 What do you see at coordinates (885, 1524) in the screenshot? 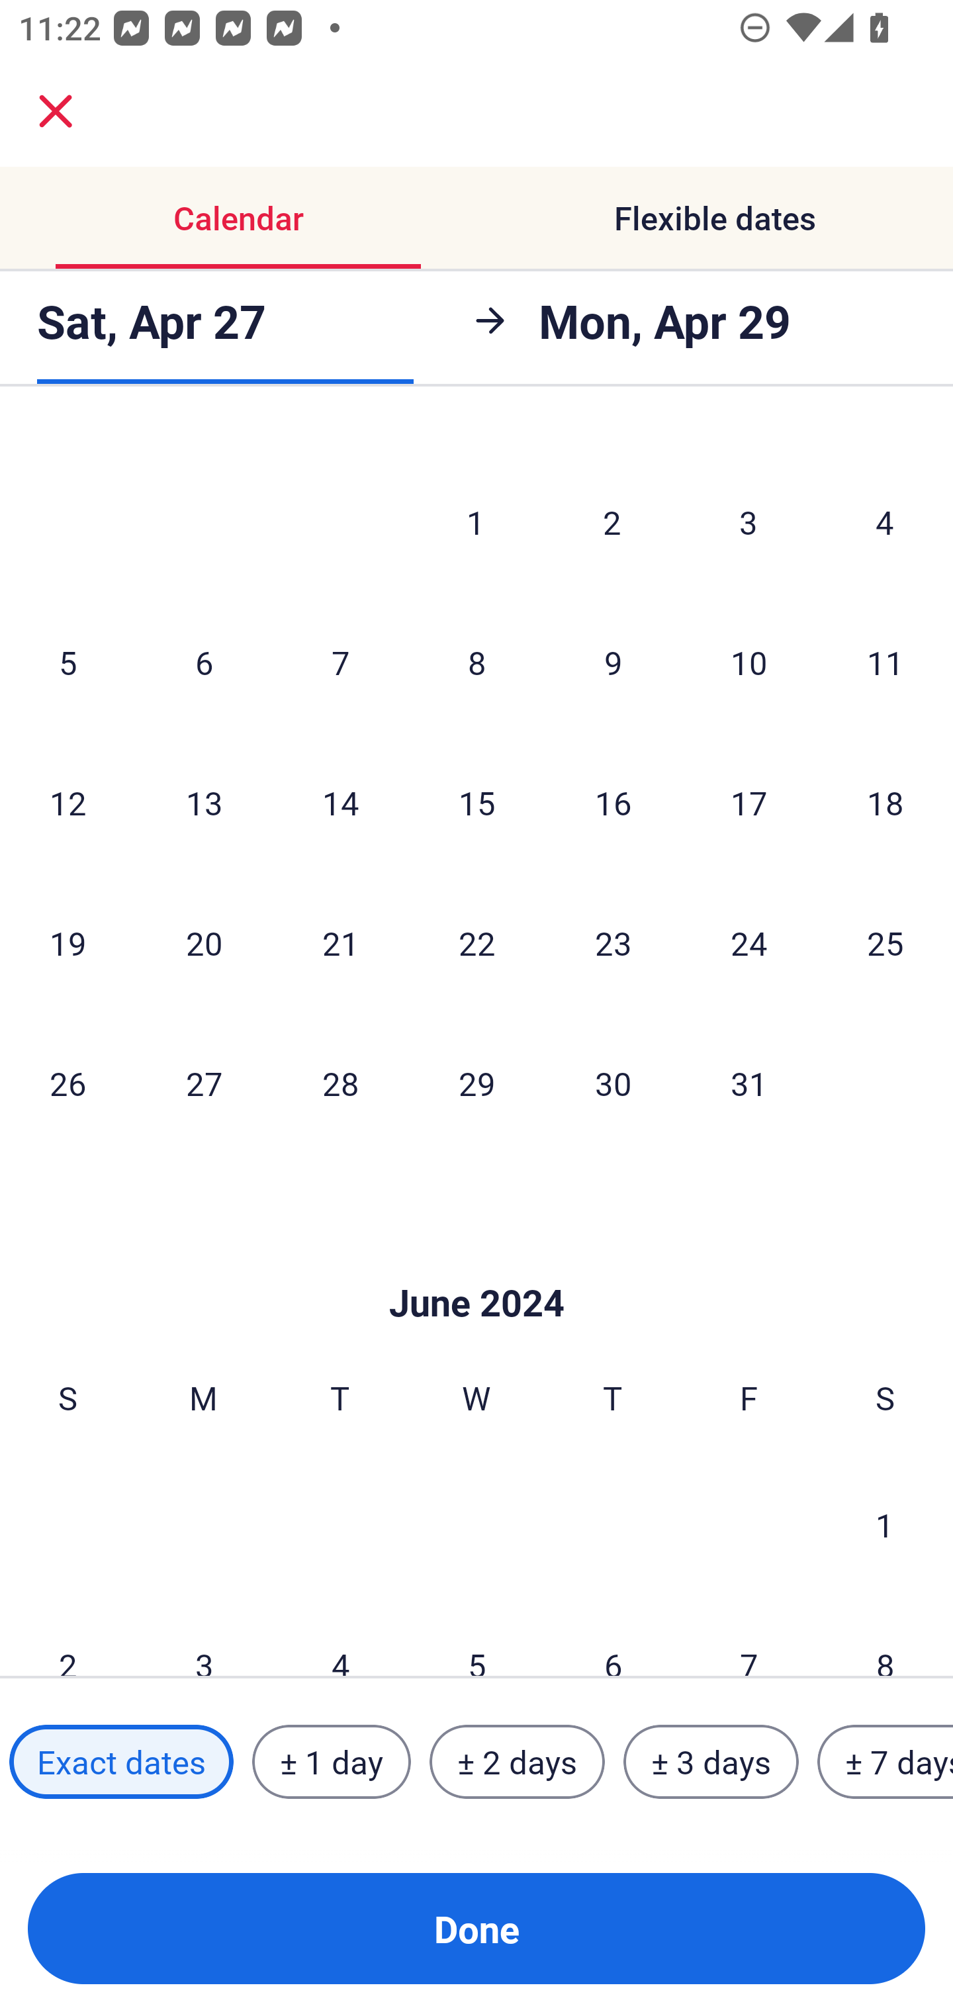
I see `1 Saturday, June 1, 2024` at bounding box center [885, 1524].